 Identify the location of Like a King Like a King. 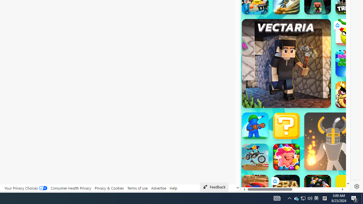
(349, 95).